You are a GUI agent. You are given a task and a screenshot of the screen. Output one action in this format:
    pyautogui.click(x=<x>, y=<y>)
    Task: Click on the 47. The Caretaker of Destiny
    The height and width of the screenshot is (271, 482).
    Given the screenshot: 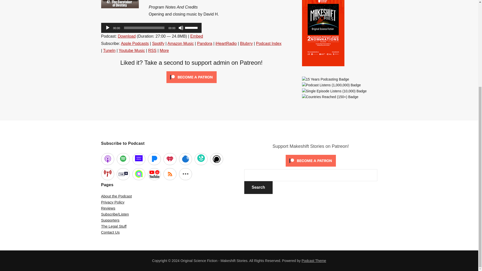 What is the action you would take?
    pyautogui.click(x=119, y=4)
    